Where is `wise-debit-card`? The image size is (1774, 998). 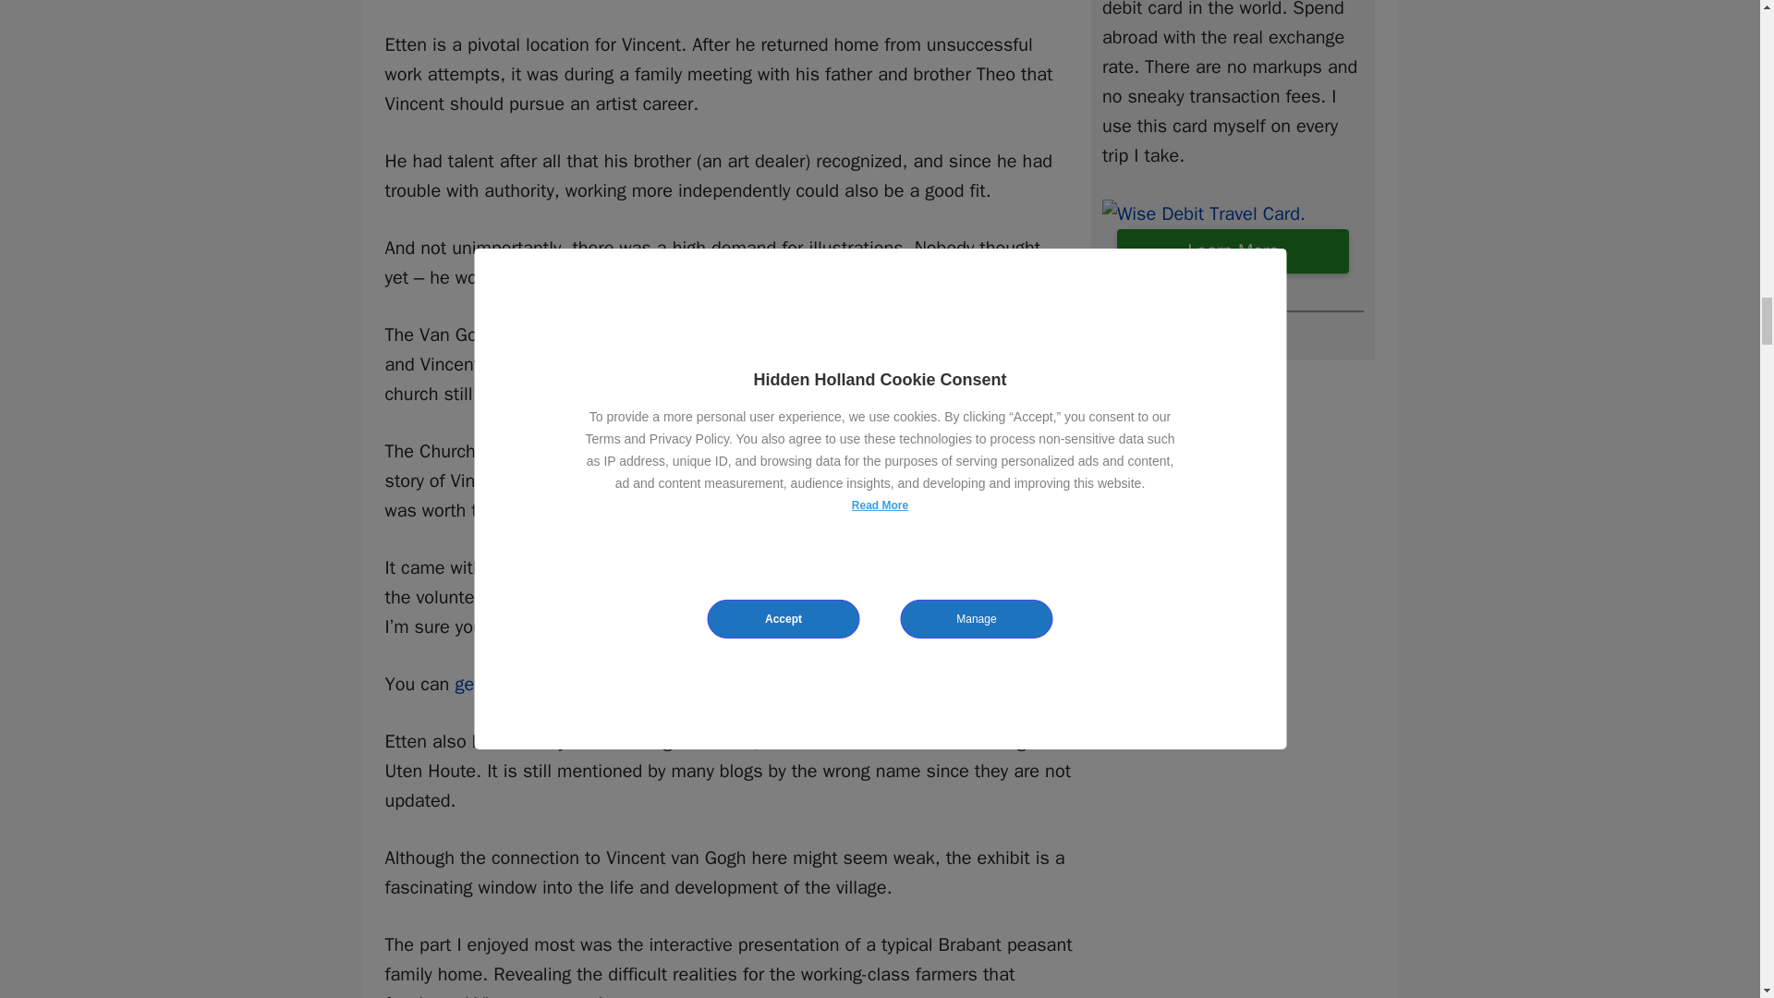 wise-debit-card is located at coordinates (1203, 214).